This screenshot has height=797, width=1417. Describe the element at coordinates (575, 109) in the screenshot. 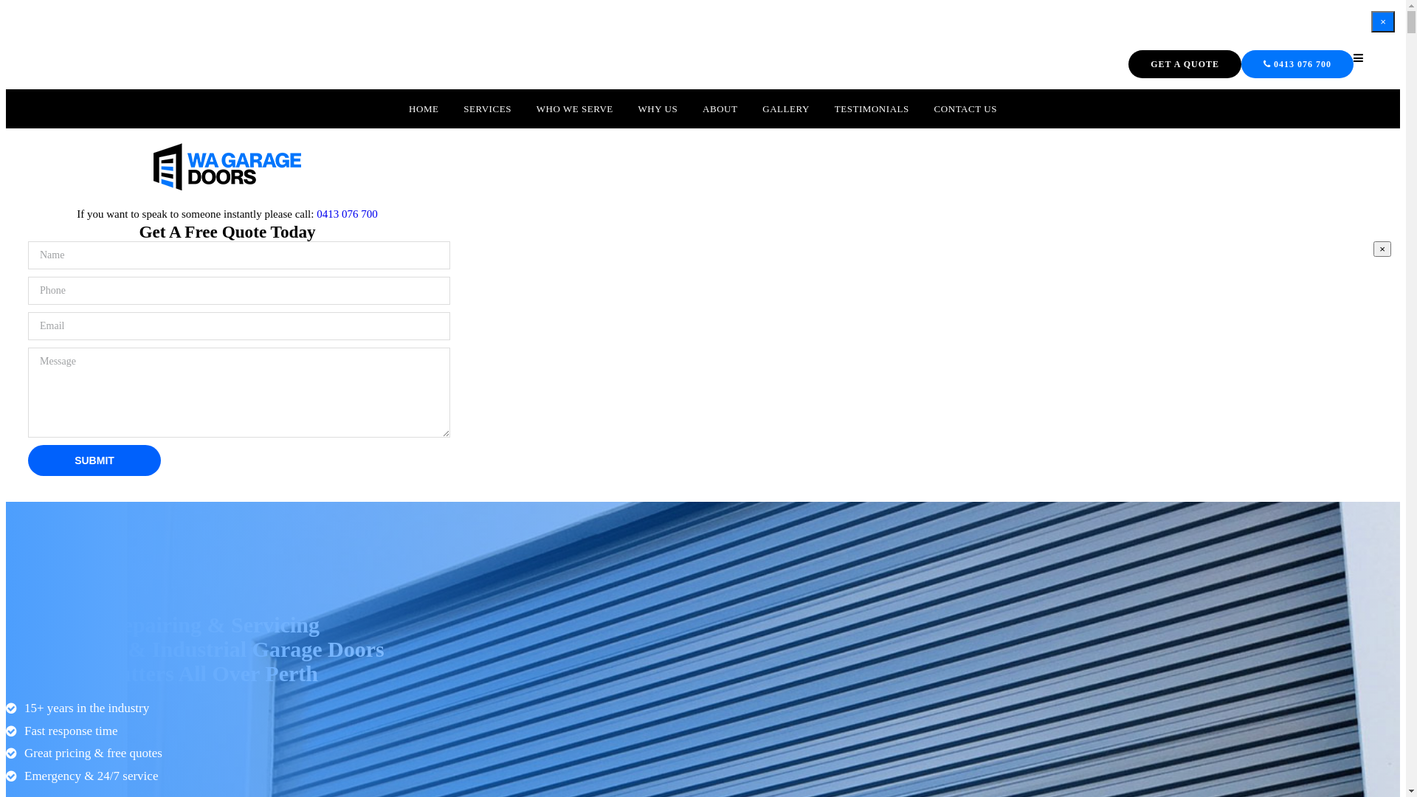

I see `WHO WE SERVE` at that location.